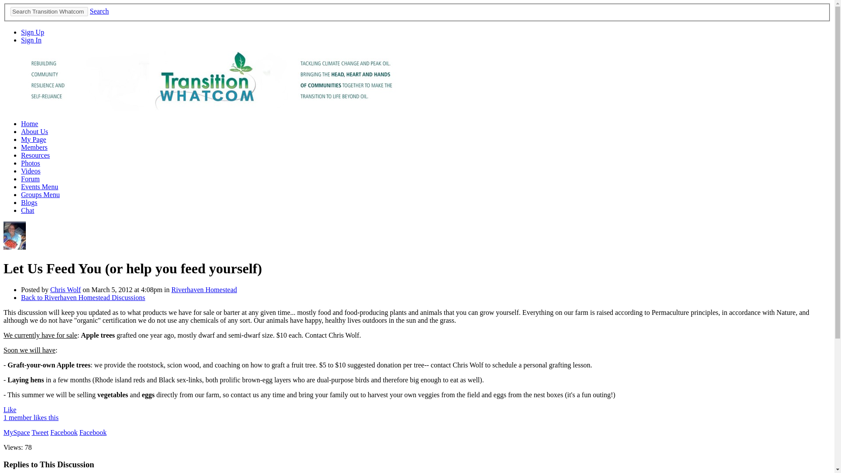 The image size is (841, 473). Describe the element at coordinates (36, 289) in the screenshot. I see `Posted by` at that location.